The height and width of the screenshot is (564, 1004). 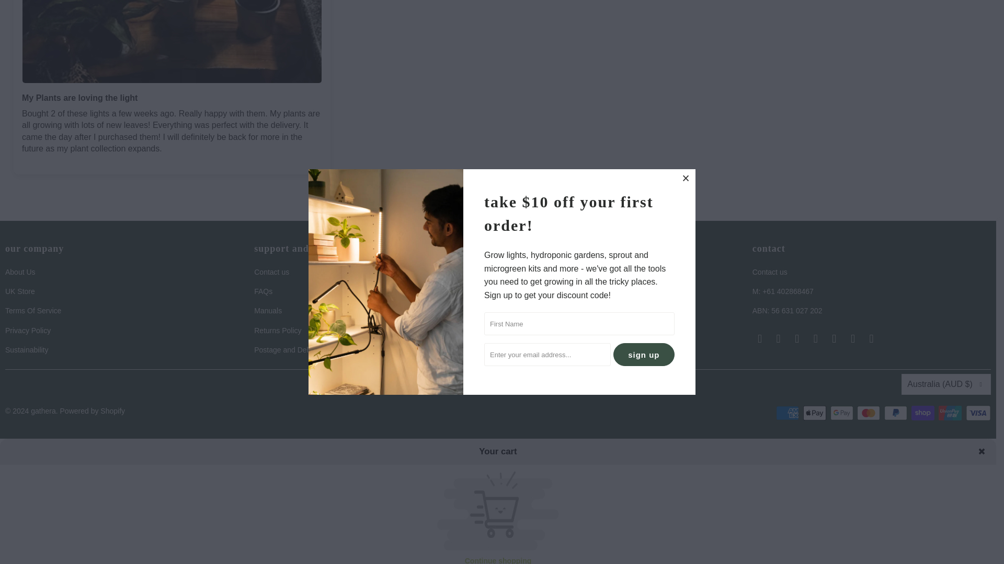 What do you see at coordinates (897, 413) in the screenshot?
I see `PayPal` at bounding box center [897, 413].